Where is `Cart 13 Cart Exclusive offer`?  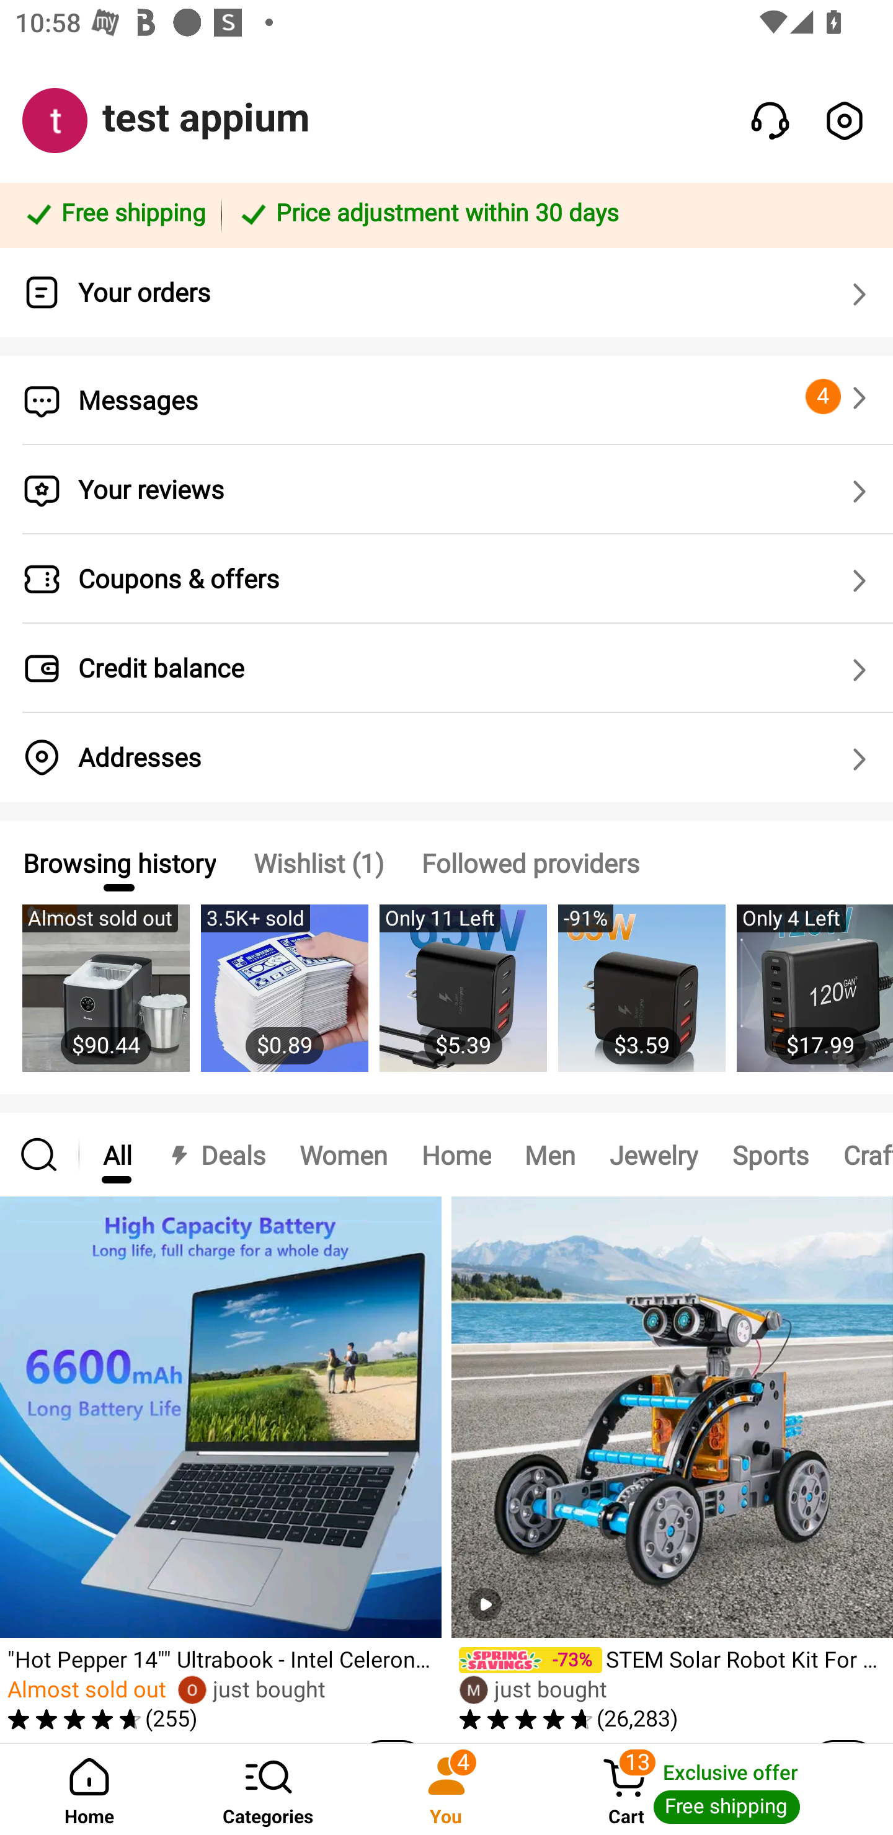
Cart 13 Cart Exclusive offer is located at coordinates (714, 1789).